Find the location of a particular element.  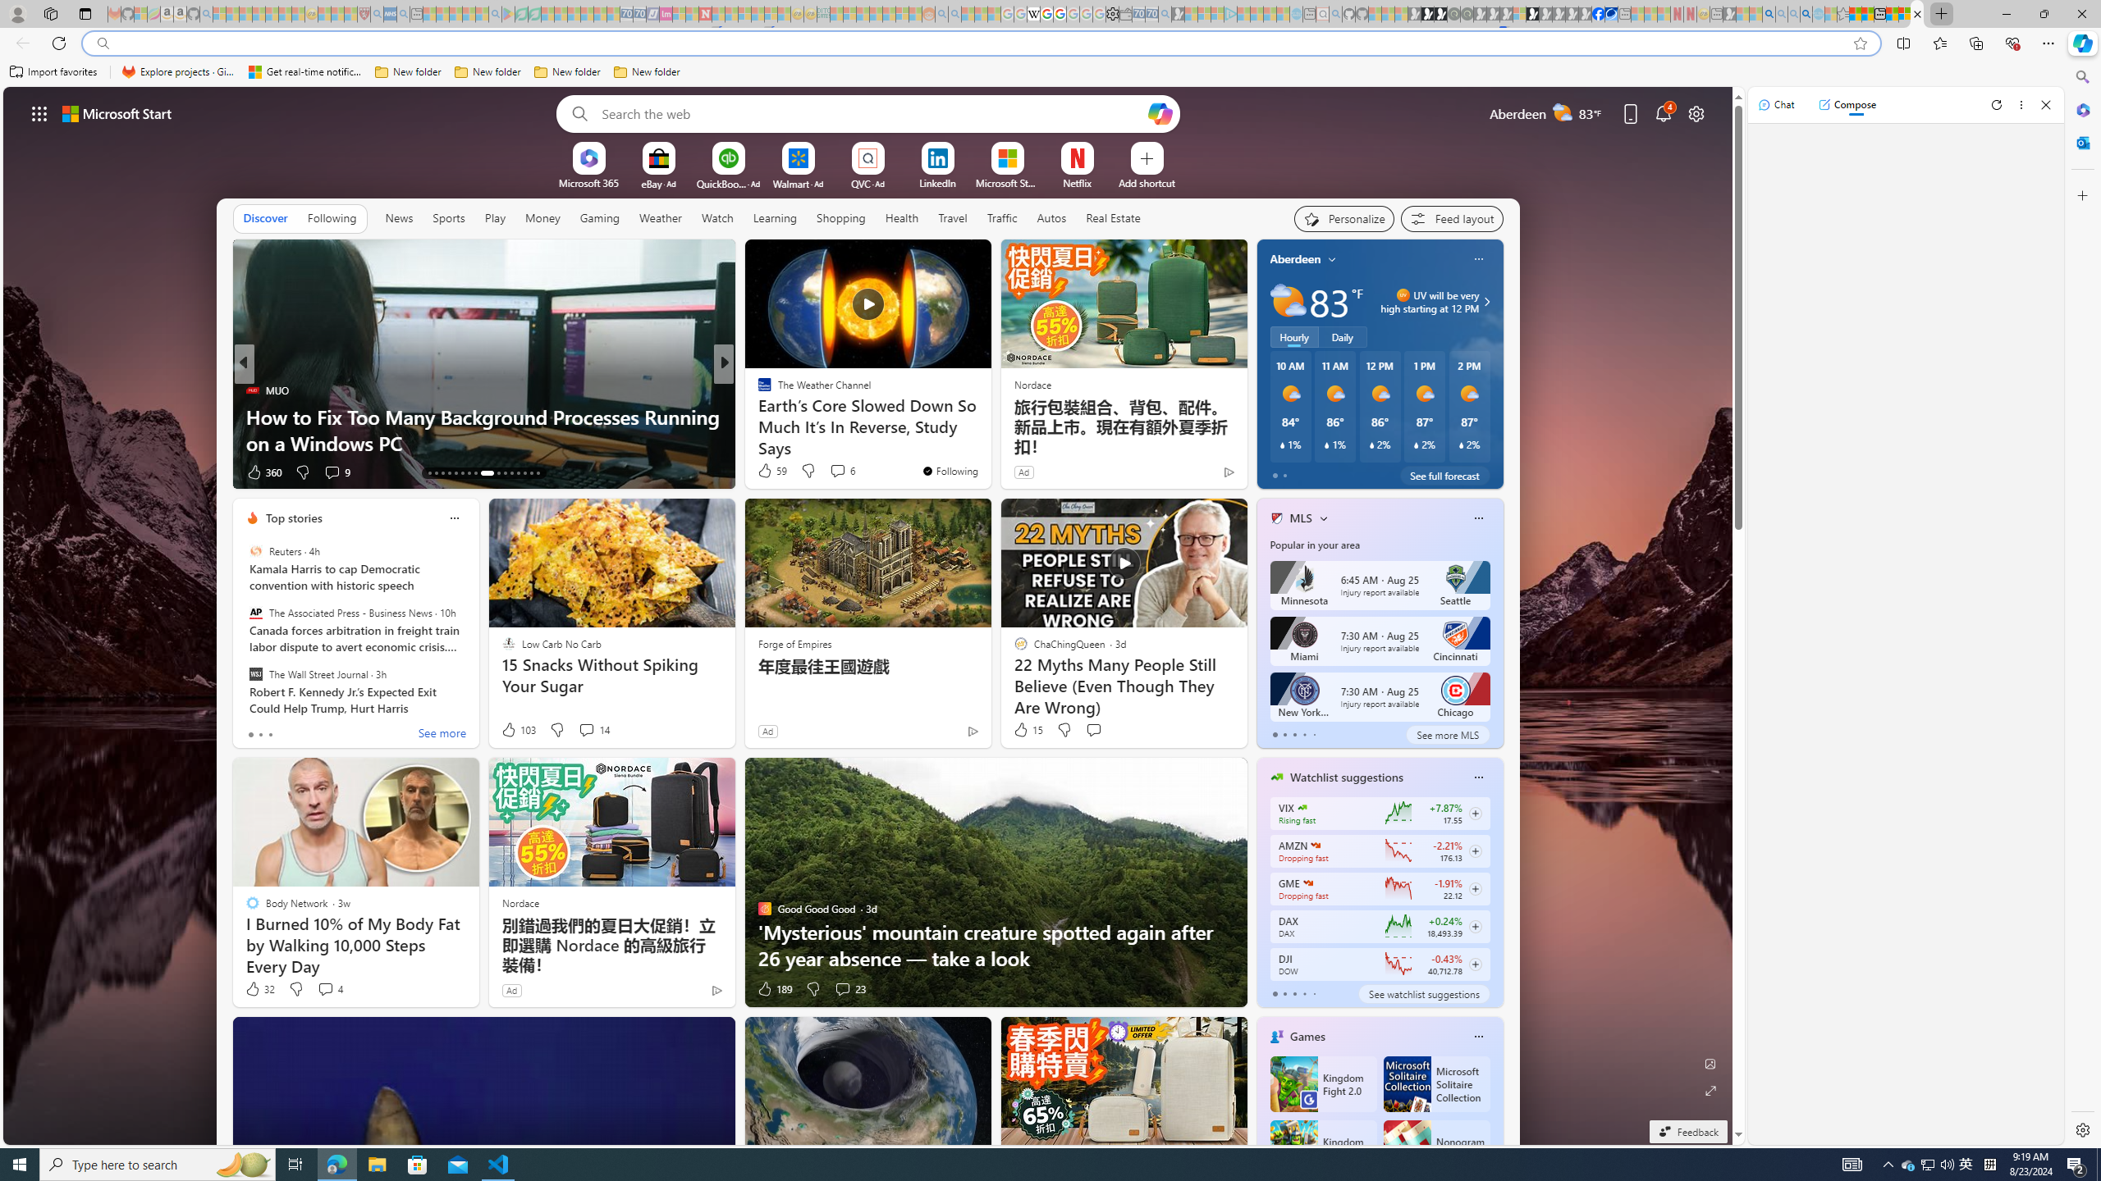

Aberdeen, Hong Kong SAR weather forecast | Microsoft Weather is located at coordinates (1868, 14).